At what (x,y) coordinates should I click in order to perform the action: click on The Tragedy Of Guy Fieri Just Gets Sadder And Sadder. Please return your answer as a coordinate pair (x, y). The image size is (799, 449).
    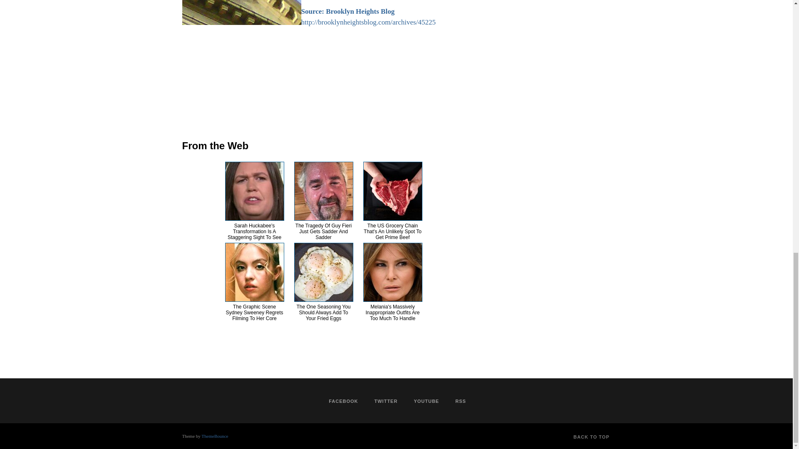
    Looking at the image, I should click on (323, 231).